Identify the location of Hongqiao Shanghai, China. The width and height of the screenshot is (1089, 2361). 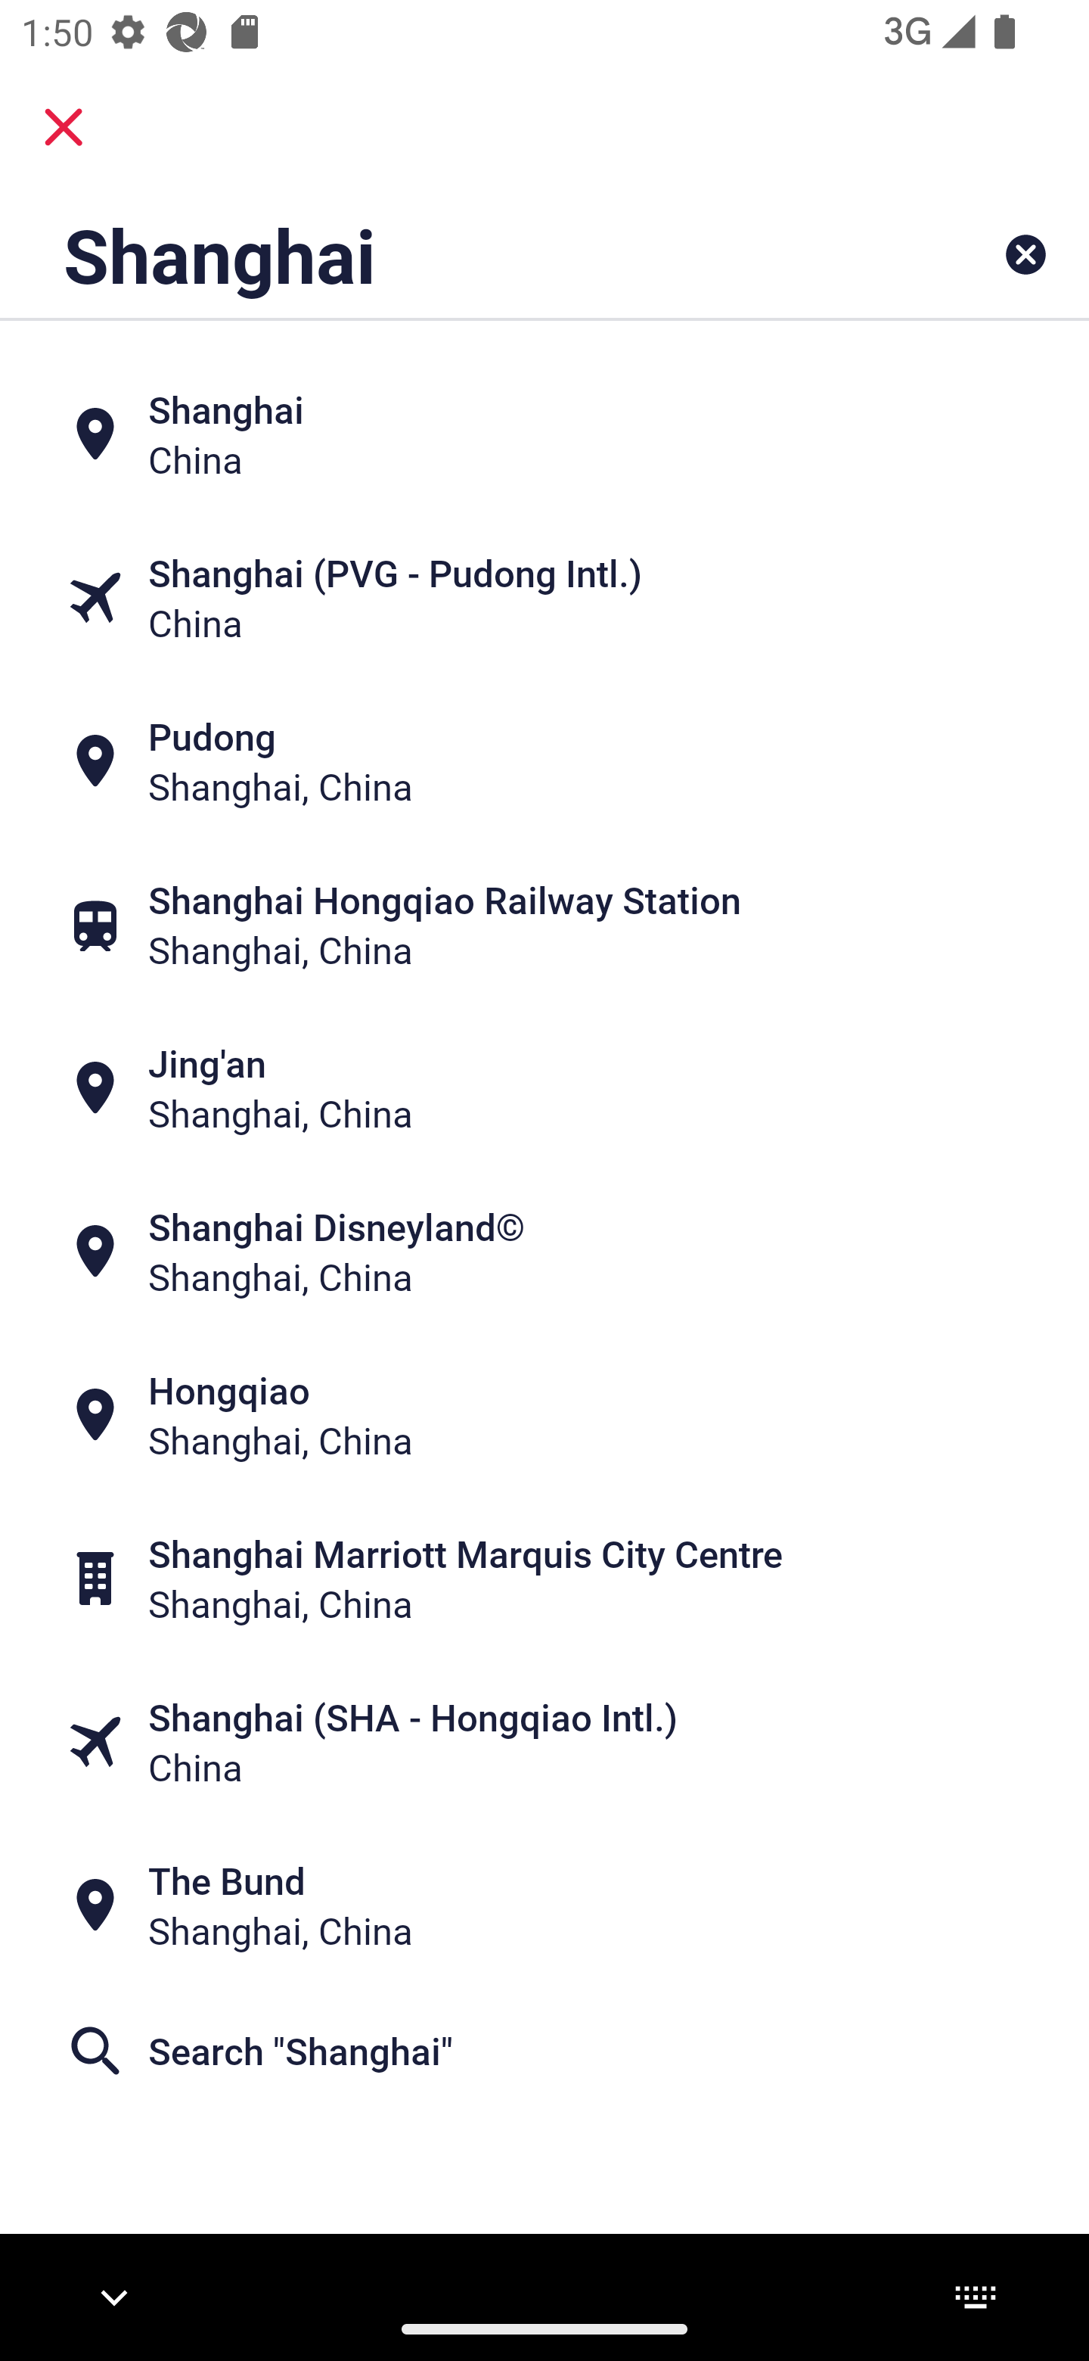
(544, 1415).